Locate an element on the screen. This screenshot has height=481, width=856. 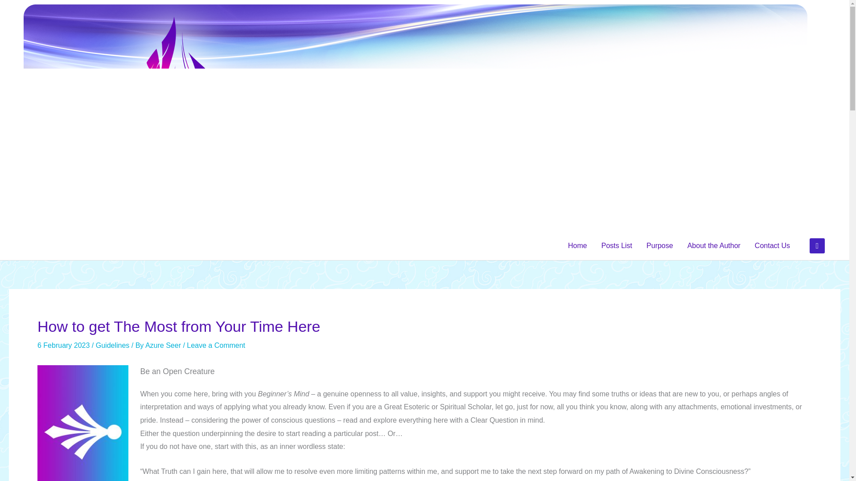
Azure Seer is located at coordinates (164, 345).